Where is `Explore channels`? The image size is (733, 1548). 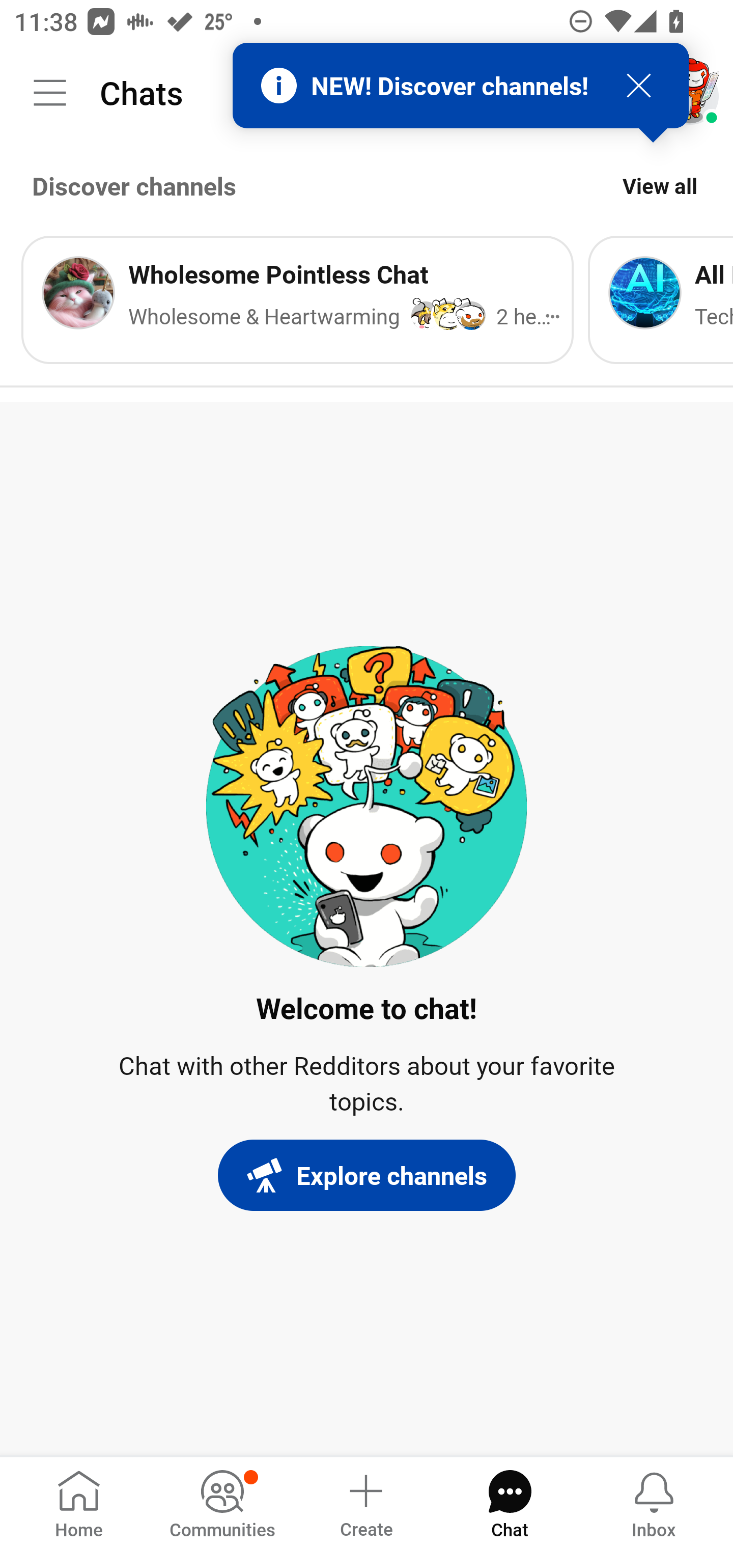
Explore channels is located at coordinates (366, 1175).